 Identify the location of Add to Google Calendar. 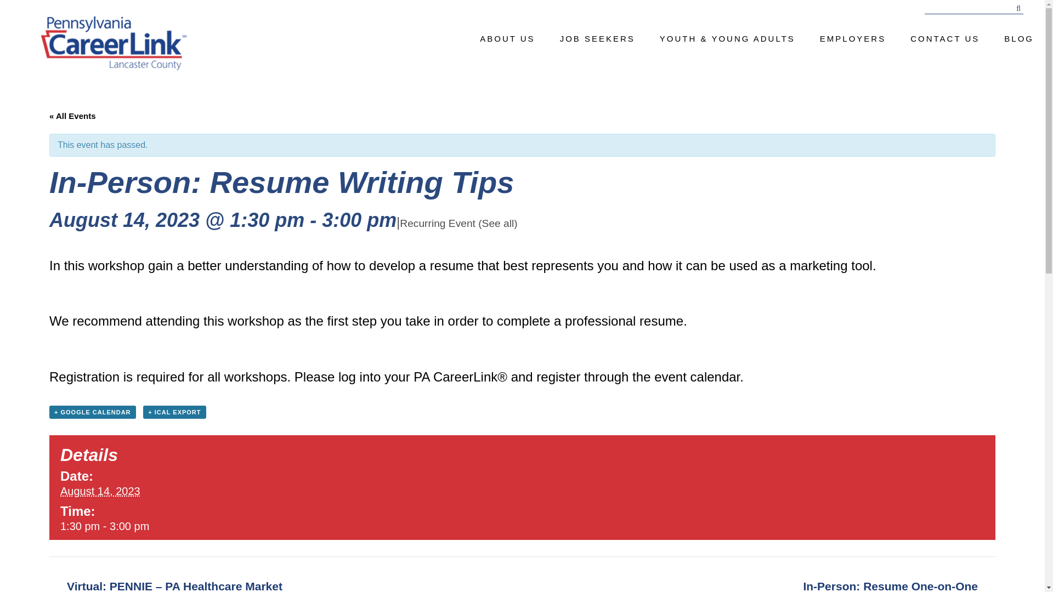
(92, 412).